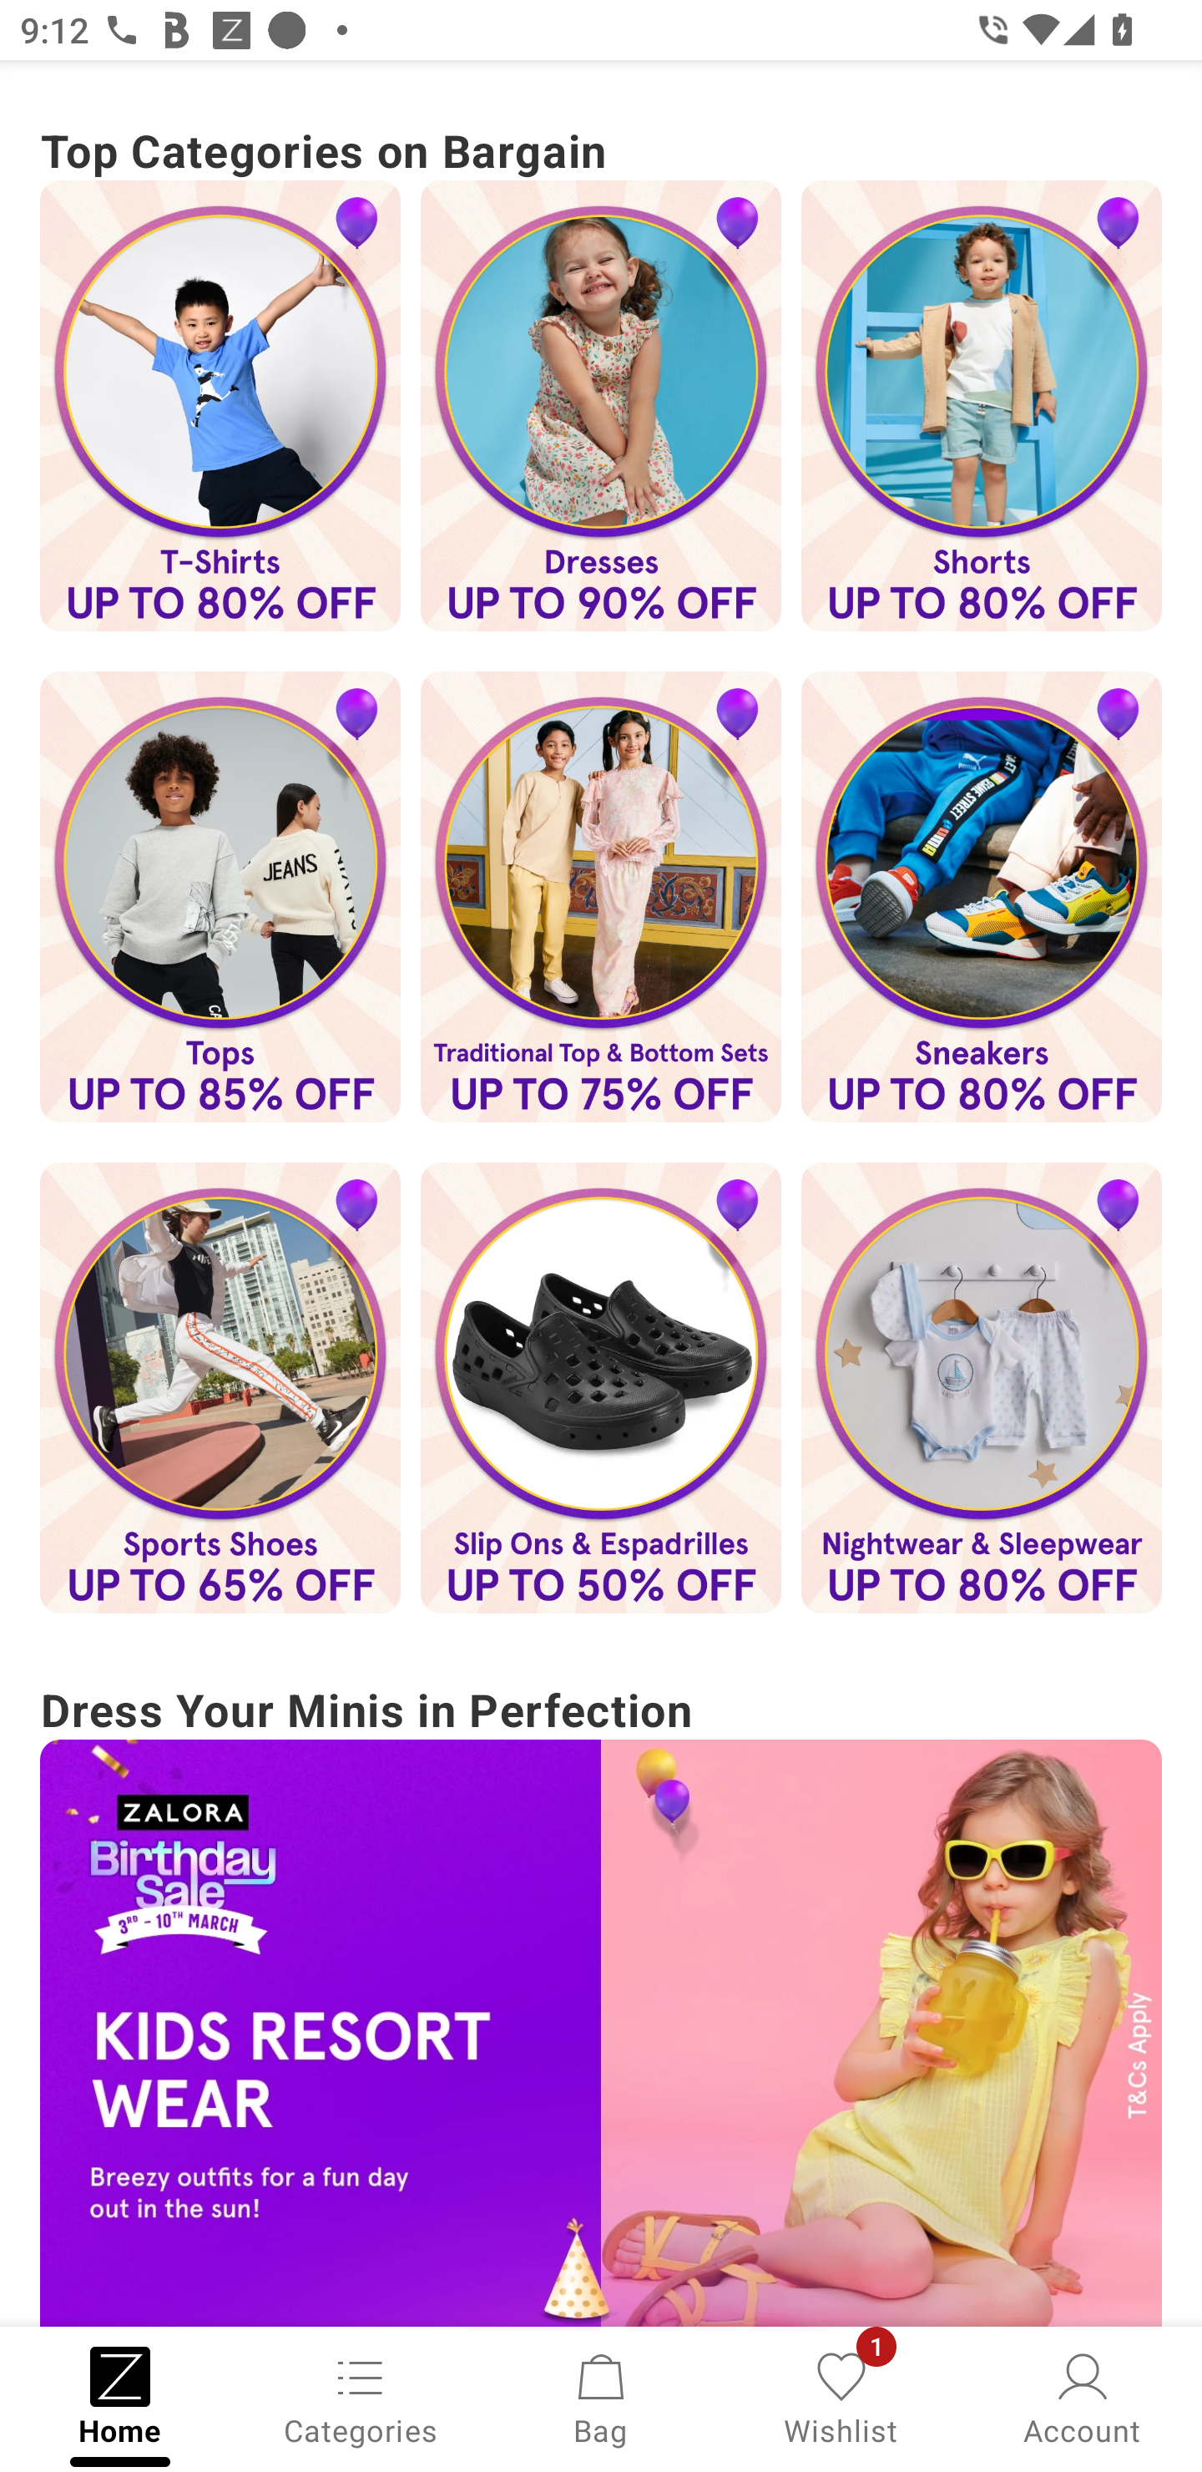  Describe the element at coordinates (601, 405) in the screenshot. I see `Campaign banner` at that location.